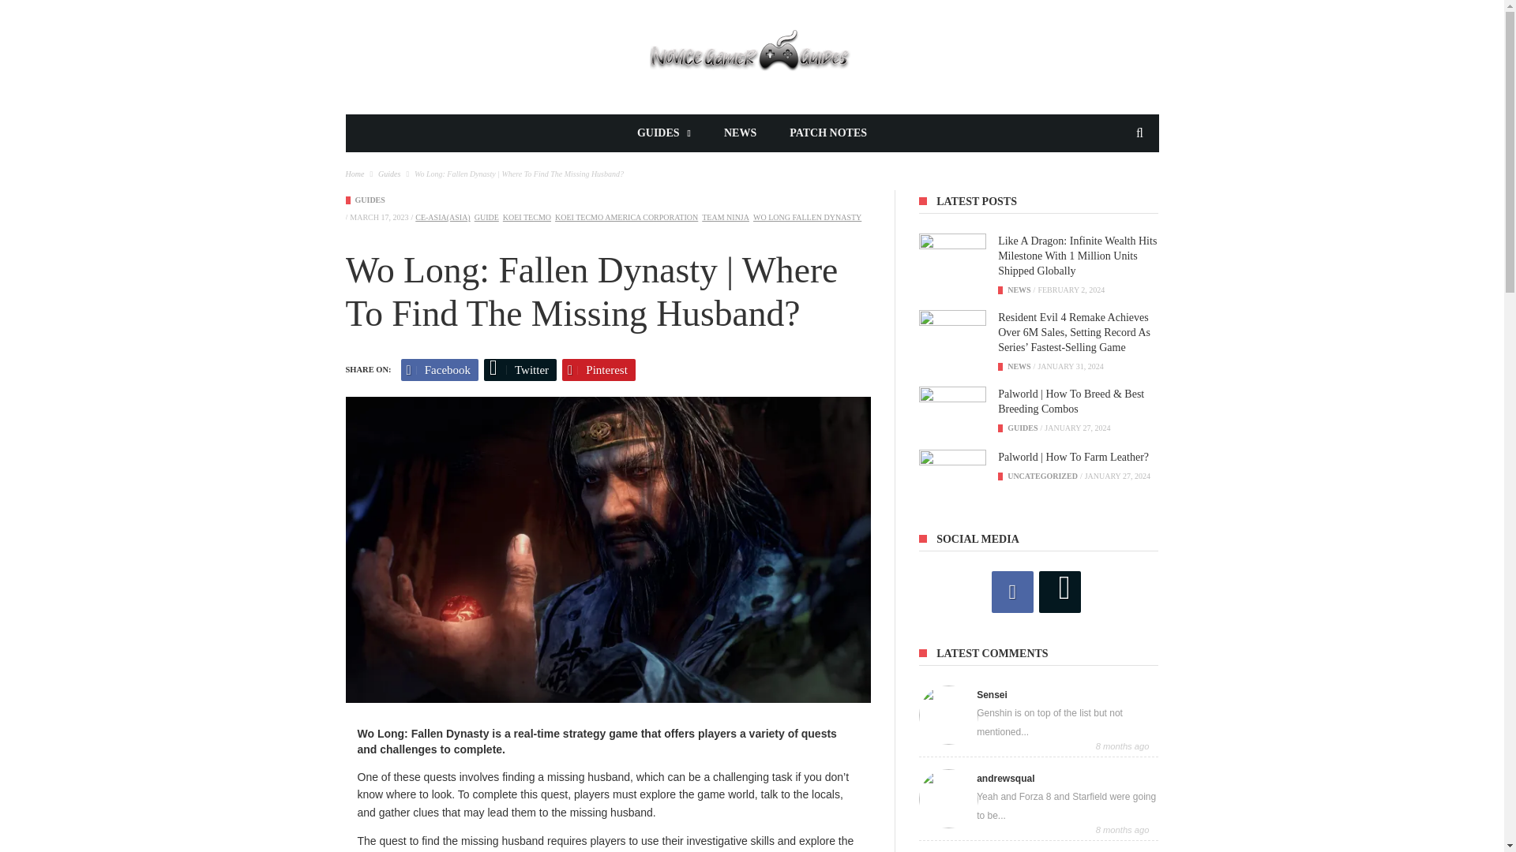 The height and width of the screenshot is (852, 1516). What do you see at coordinates (625, 217) in the screenshot?
I see `KOEI TECMO AMERICA CORPORATION` at bounding box center [625, 217].